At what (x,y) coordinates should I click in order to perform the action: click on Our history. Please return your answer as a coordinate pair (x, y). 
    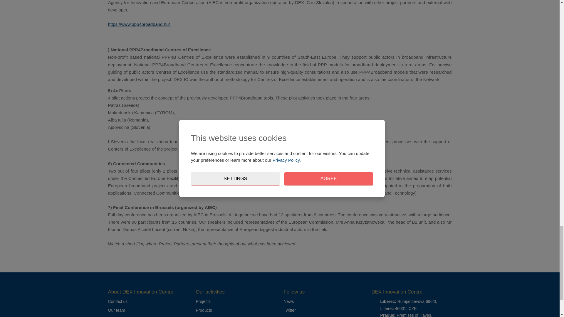
    Looking at the image, I should click on (118, 316).